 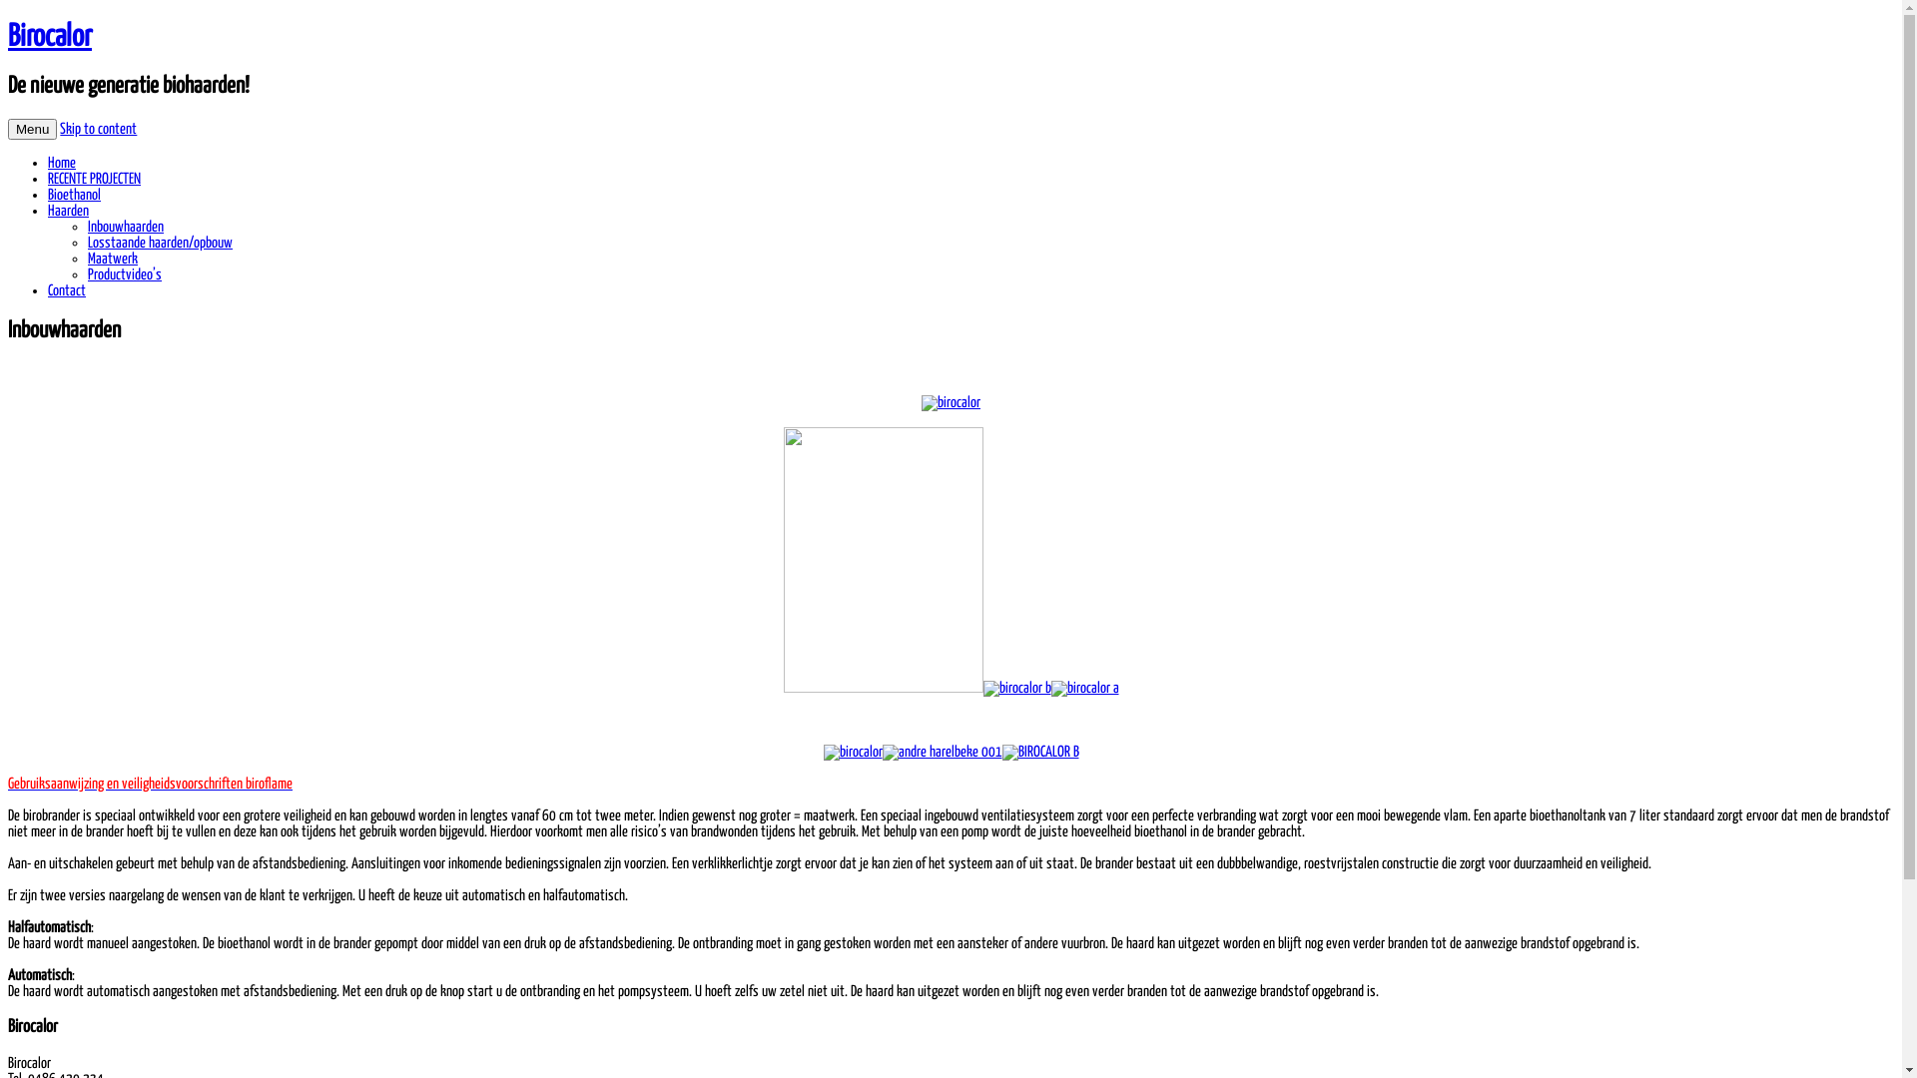 What do you see at coordinates (32, 130) in the screenshot?
I see `Menu` at bounding box center [32, 130].